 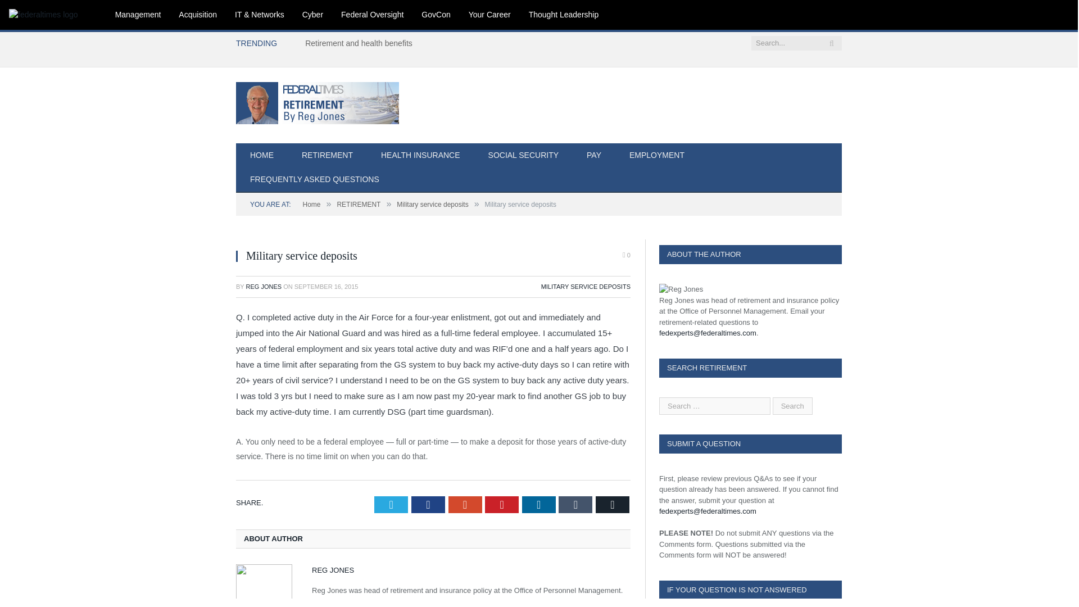 I want to click on EMPLOYMENT, so click(x=656, y=156).